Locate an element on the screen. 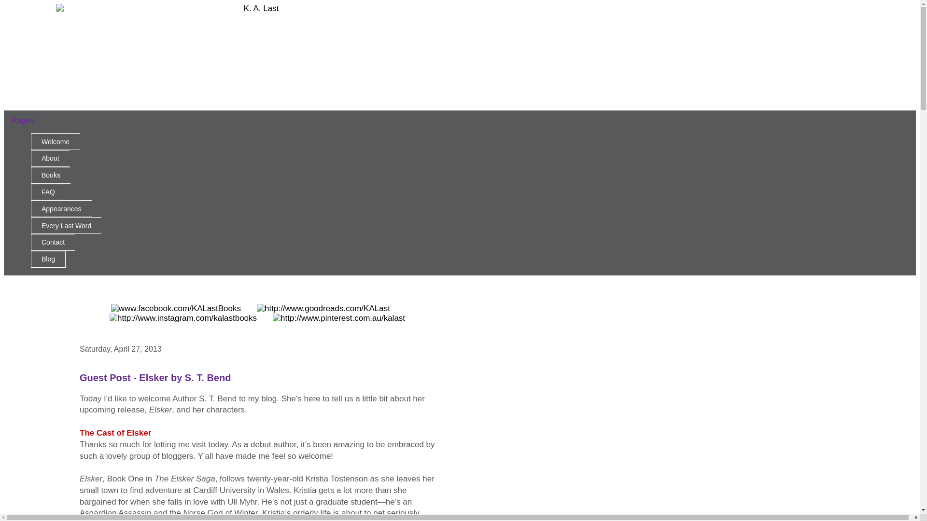  Contact is located at coordinates (53, 242).